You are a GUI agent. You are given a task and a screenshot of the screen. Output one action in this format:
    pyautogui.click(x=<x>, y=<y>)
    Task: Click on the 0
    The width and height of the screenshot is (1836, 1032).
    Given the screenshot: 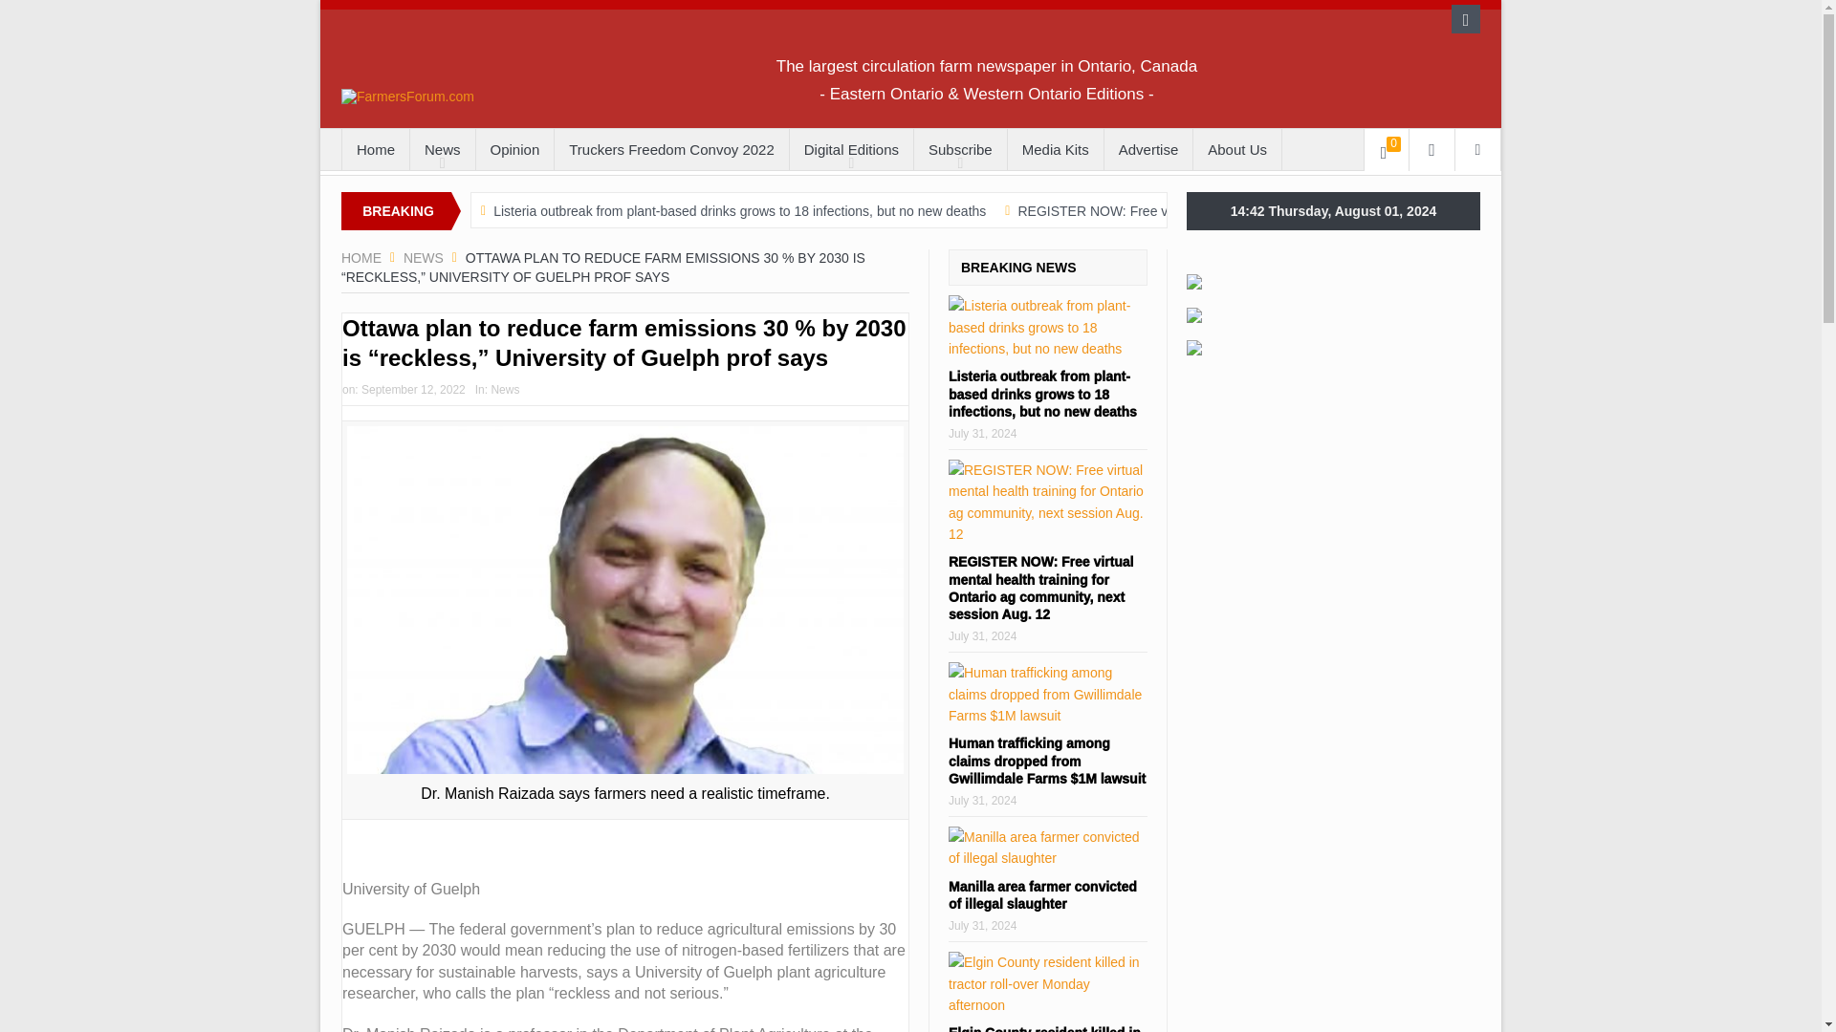 What is the action you would take?
    pyautogui.click(x=1387, y=150)
    